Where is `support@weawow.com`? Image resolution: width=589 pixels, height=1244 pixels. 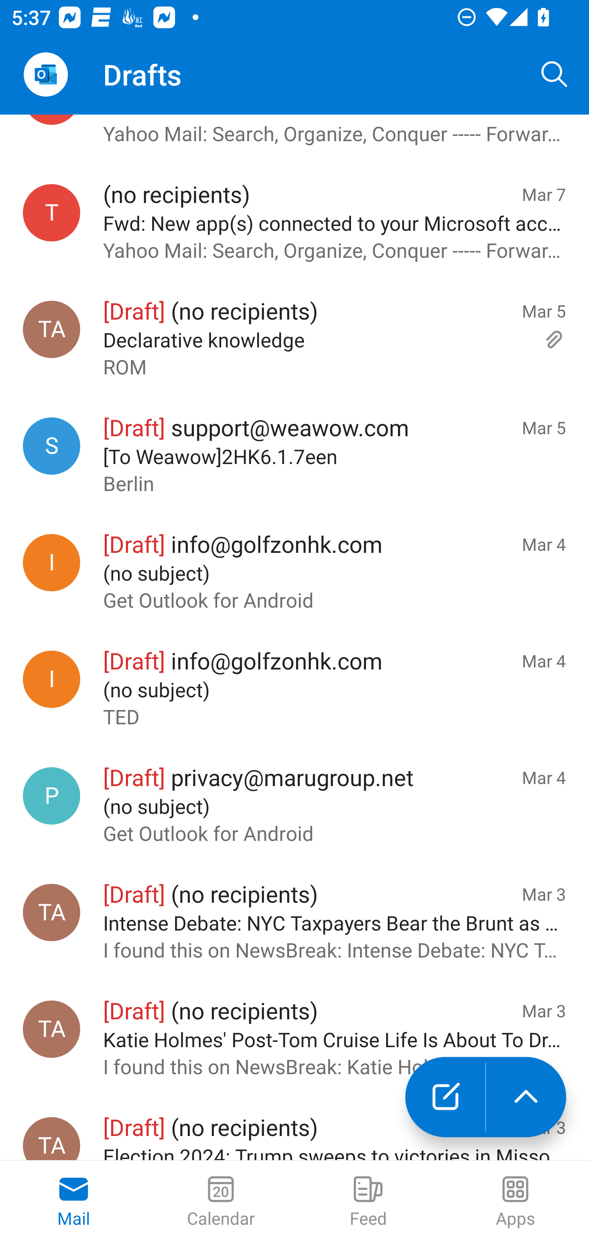
support@weawow.com is located at coordinates (52, 446).